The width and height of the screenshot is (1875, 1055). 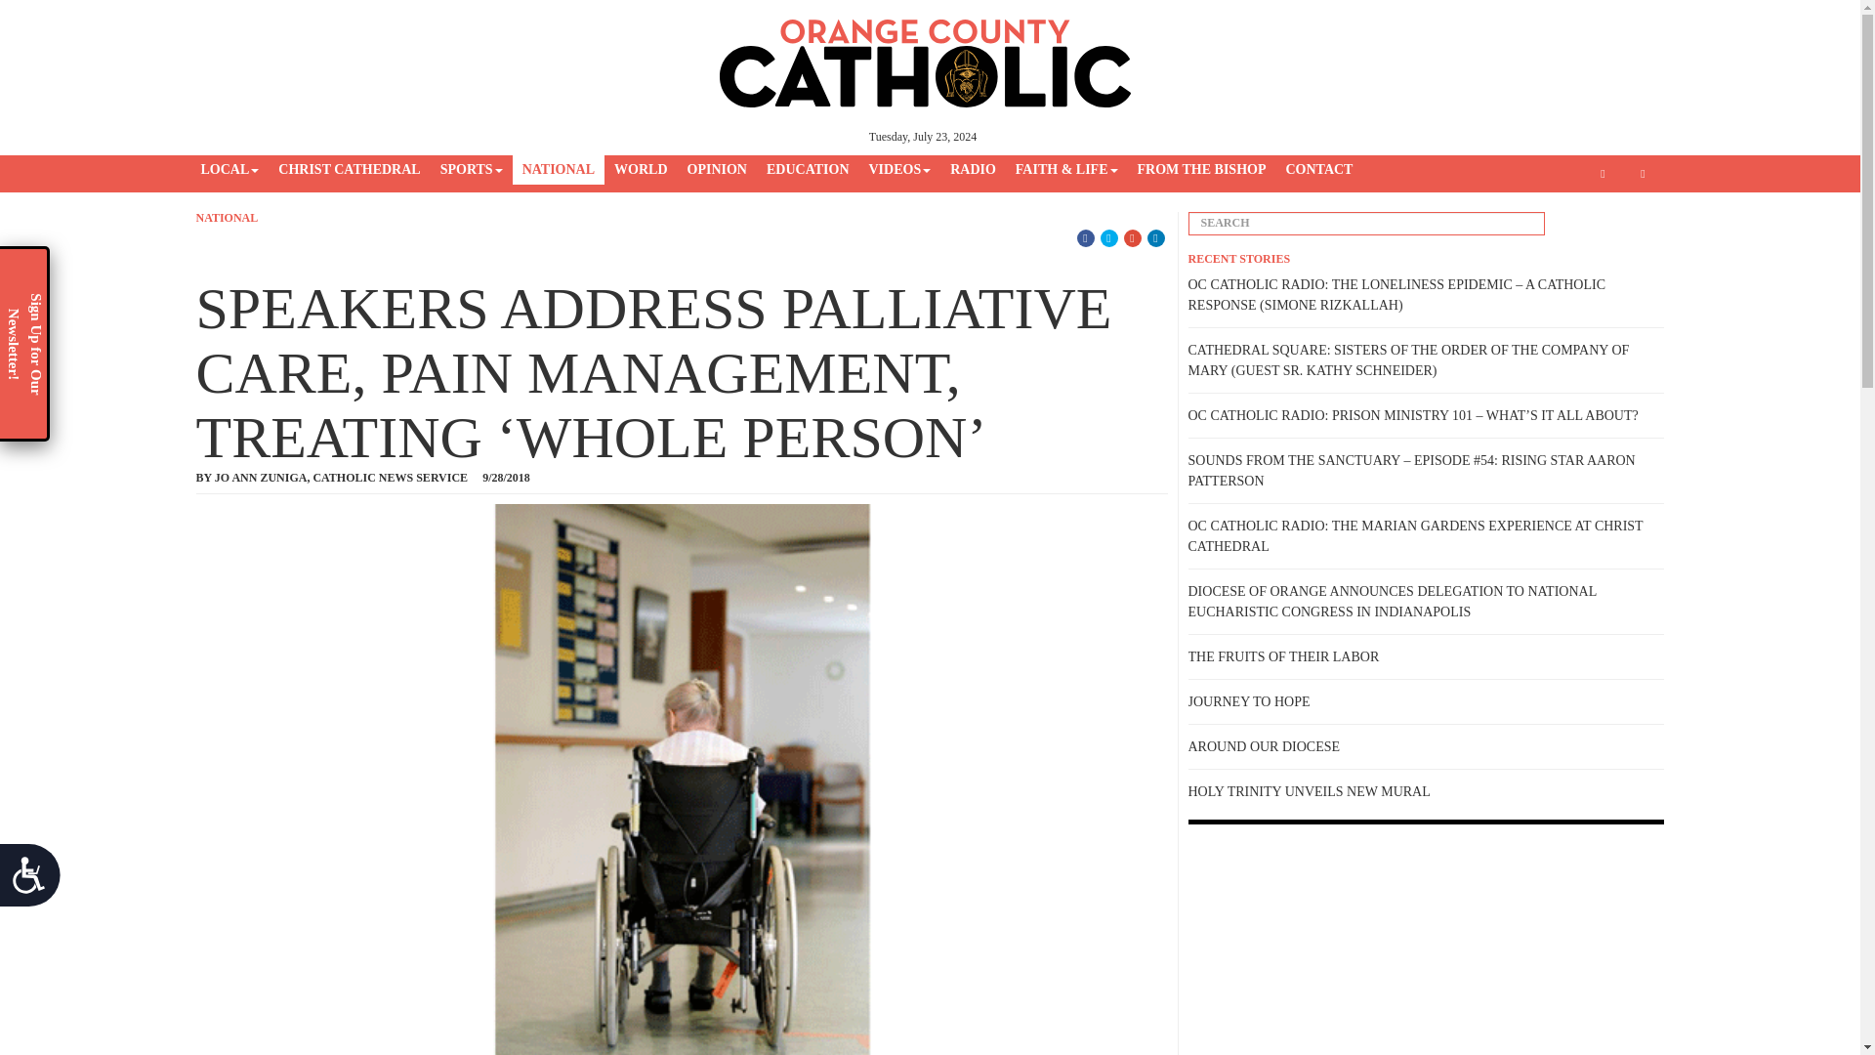 I want to click on OPINION, so click(x=717, y=170).